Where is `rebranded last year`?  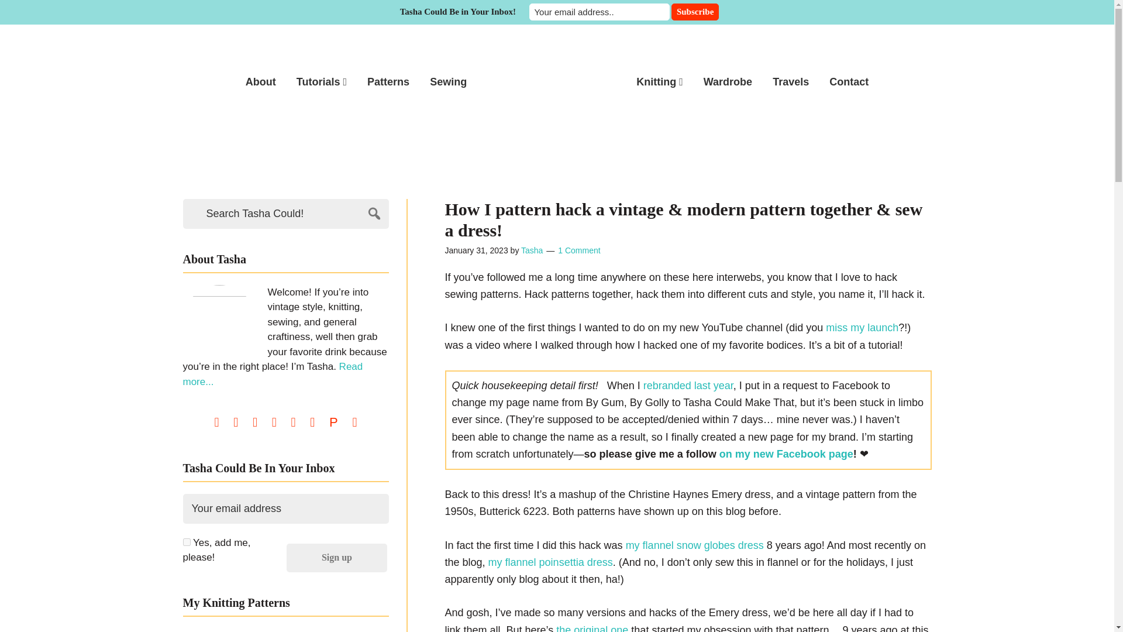
rebranded last year is located at coordinates (688, 385).